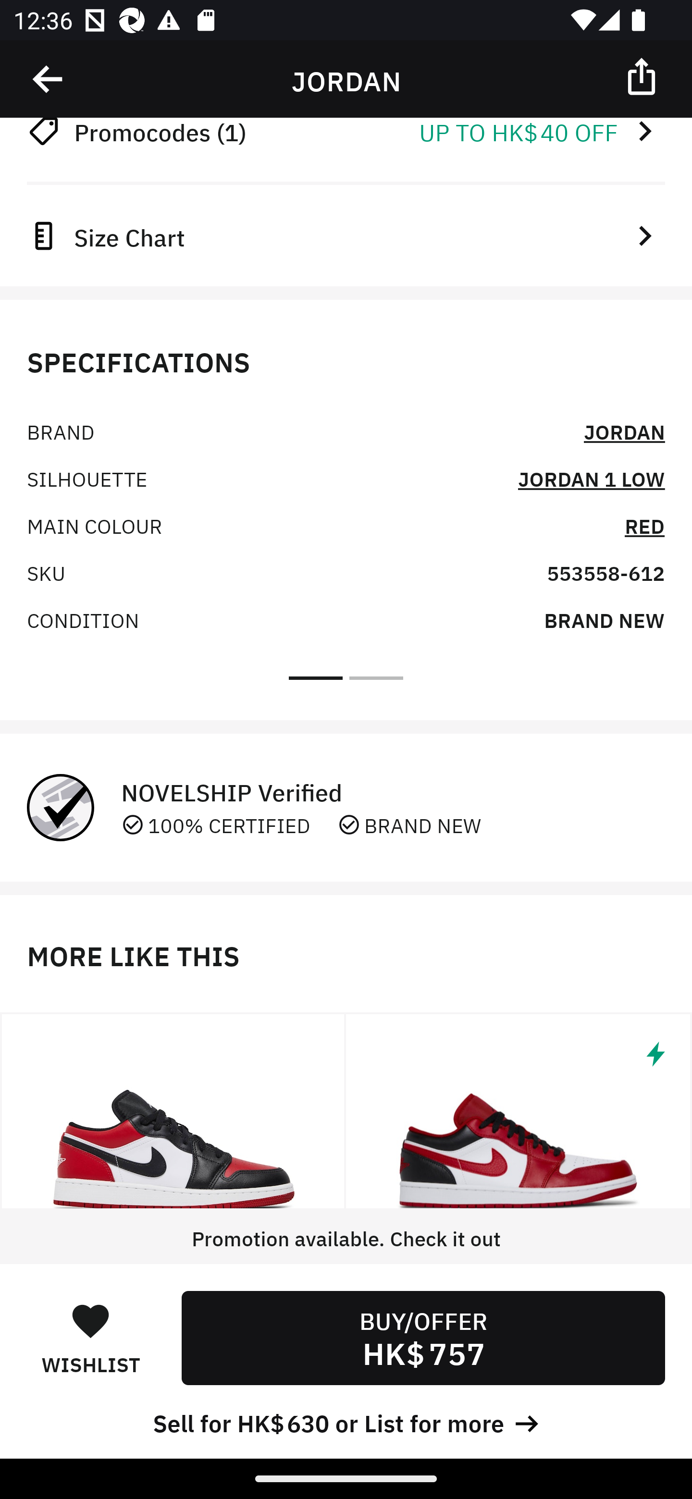 The width and height of the screenshot is (692, 1499). What do you see at coordinates (346, 1421) in the screenshot?
I see `Sell for HK$ 630 or List for more` at bounding box center [346, 1421].